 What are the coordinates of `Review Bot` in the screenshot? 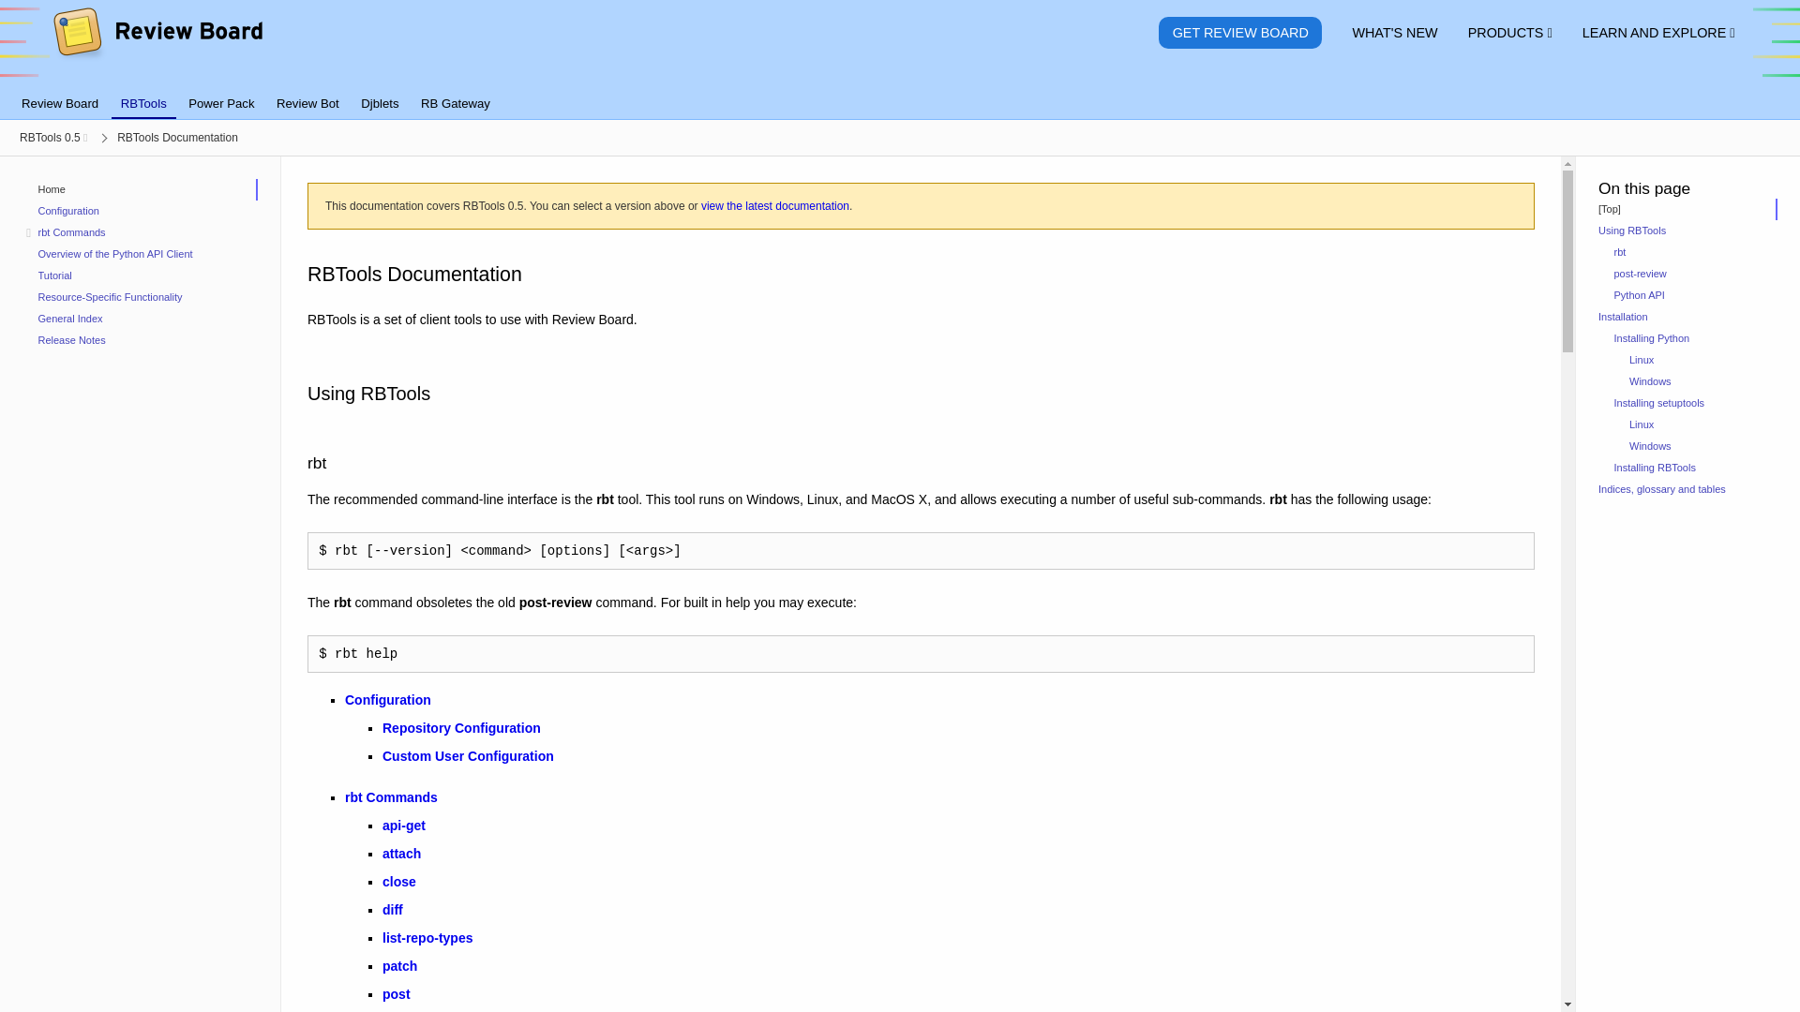 It's located at (307, 103).